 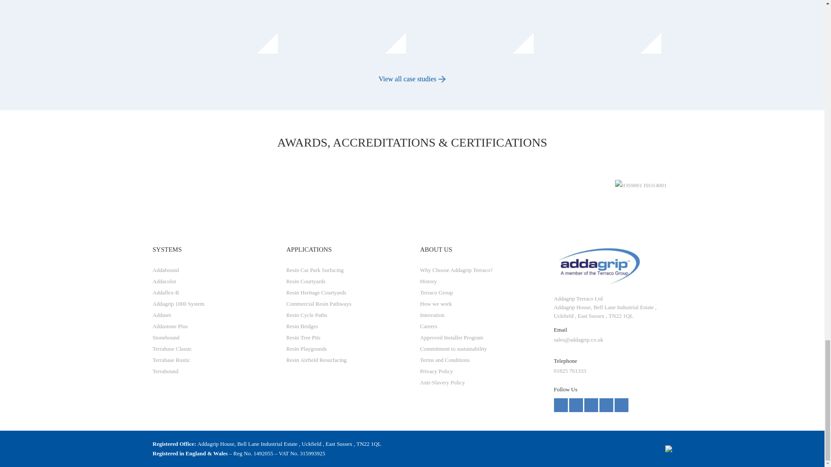 What do you see at coordinates (603, 28) in the screenshot?
I see `Scandia Hus Driveway` at bounding box center [603, 28].